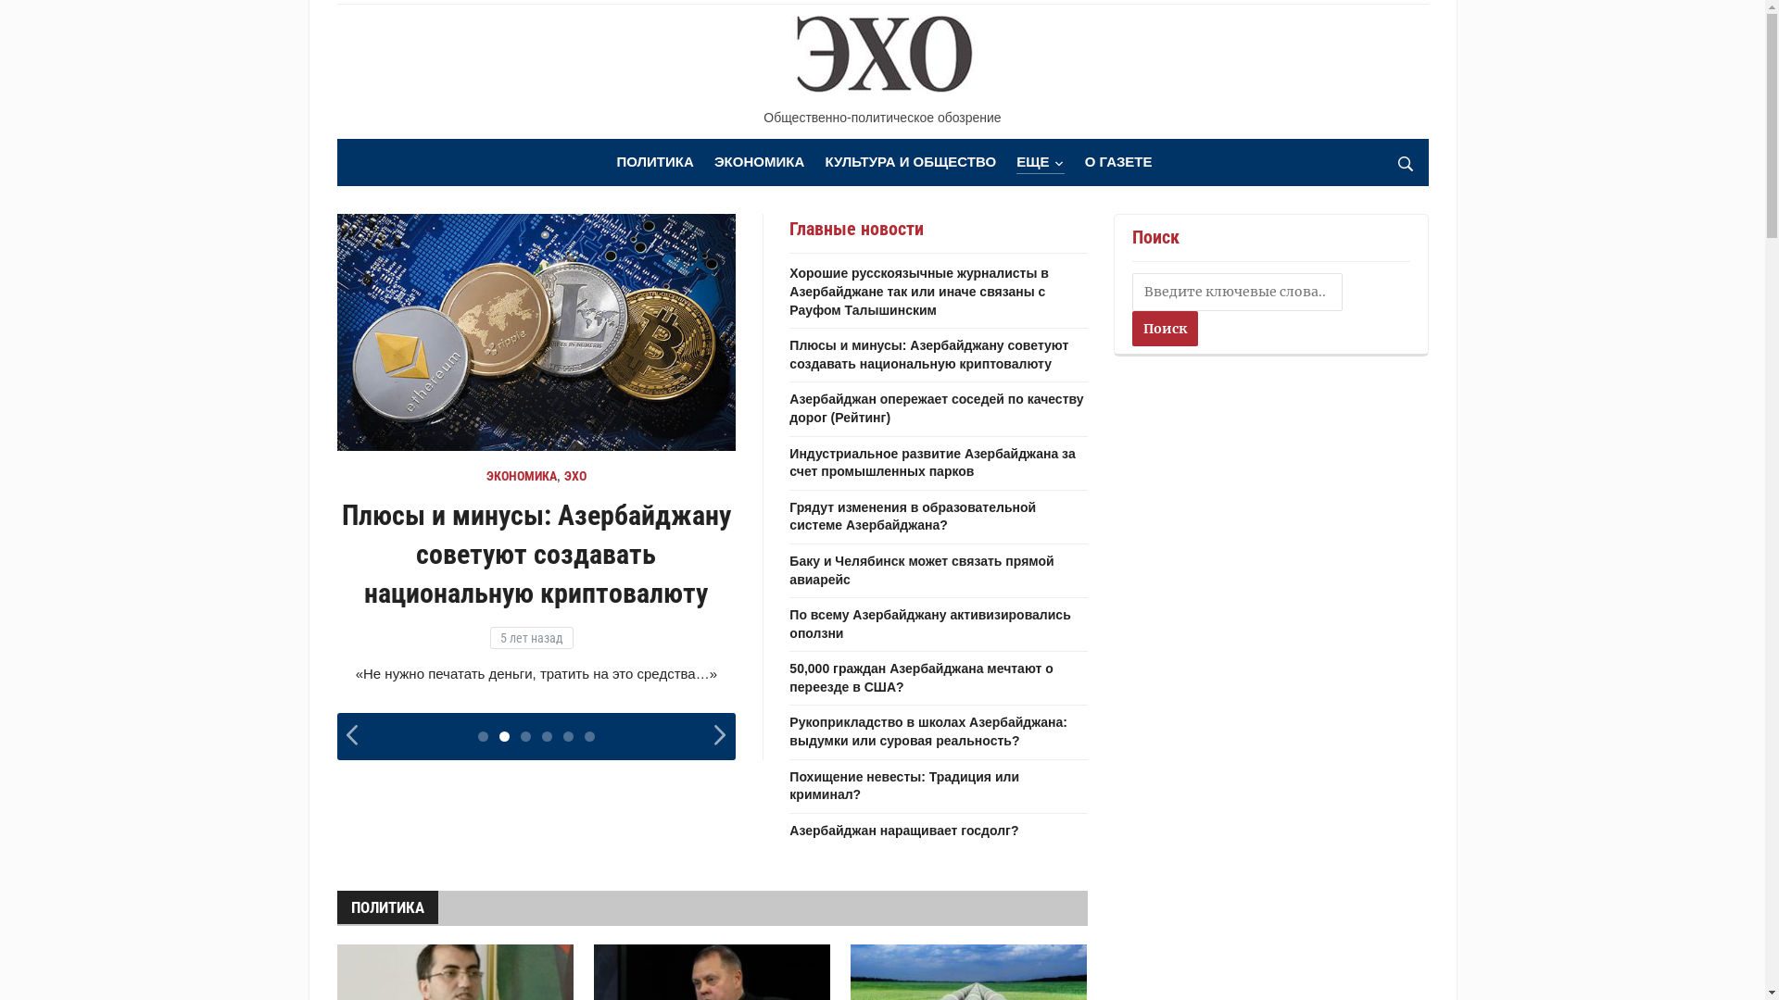 This screenshot has width=1779, height=1000. Describe the element at coordinates (526, 794) in the screenshot. I see `3` at that location.